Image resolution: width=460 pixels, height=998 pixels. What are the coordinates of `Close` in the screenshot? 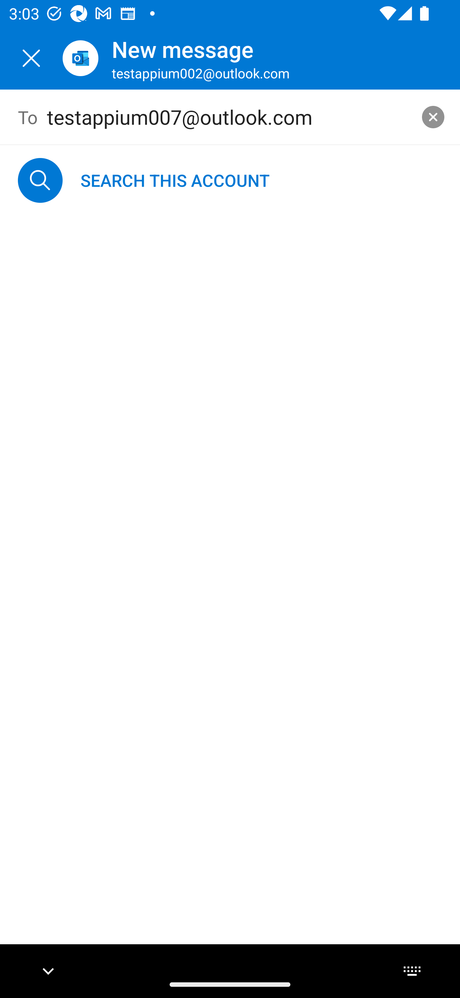 It's located at (31, 58).